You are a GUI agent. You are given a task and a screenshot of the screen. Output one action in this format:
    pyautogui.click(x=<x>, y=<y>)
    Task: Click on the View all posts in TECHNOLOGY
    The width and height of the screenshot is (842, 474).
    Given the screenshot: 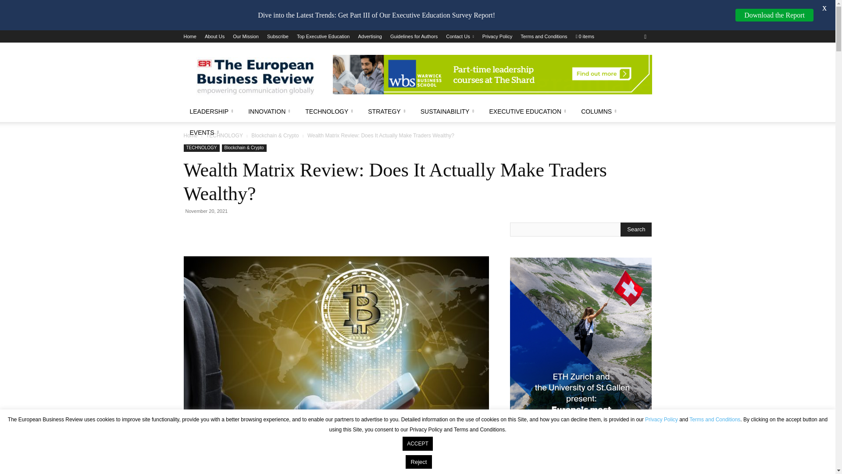 What is the action you would take?
    pyautogui.click(x=225, y=136)
    